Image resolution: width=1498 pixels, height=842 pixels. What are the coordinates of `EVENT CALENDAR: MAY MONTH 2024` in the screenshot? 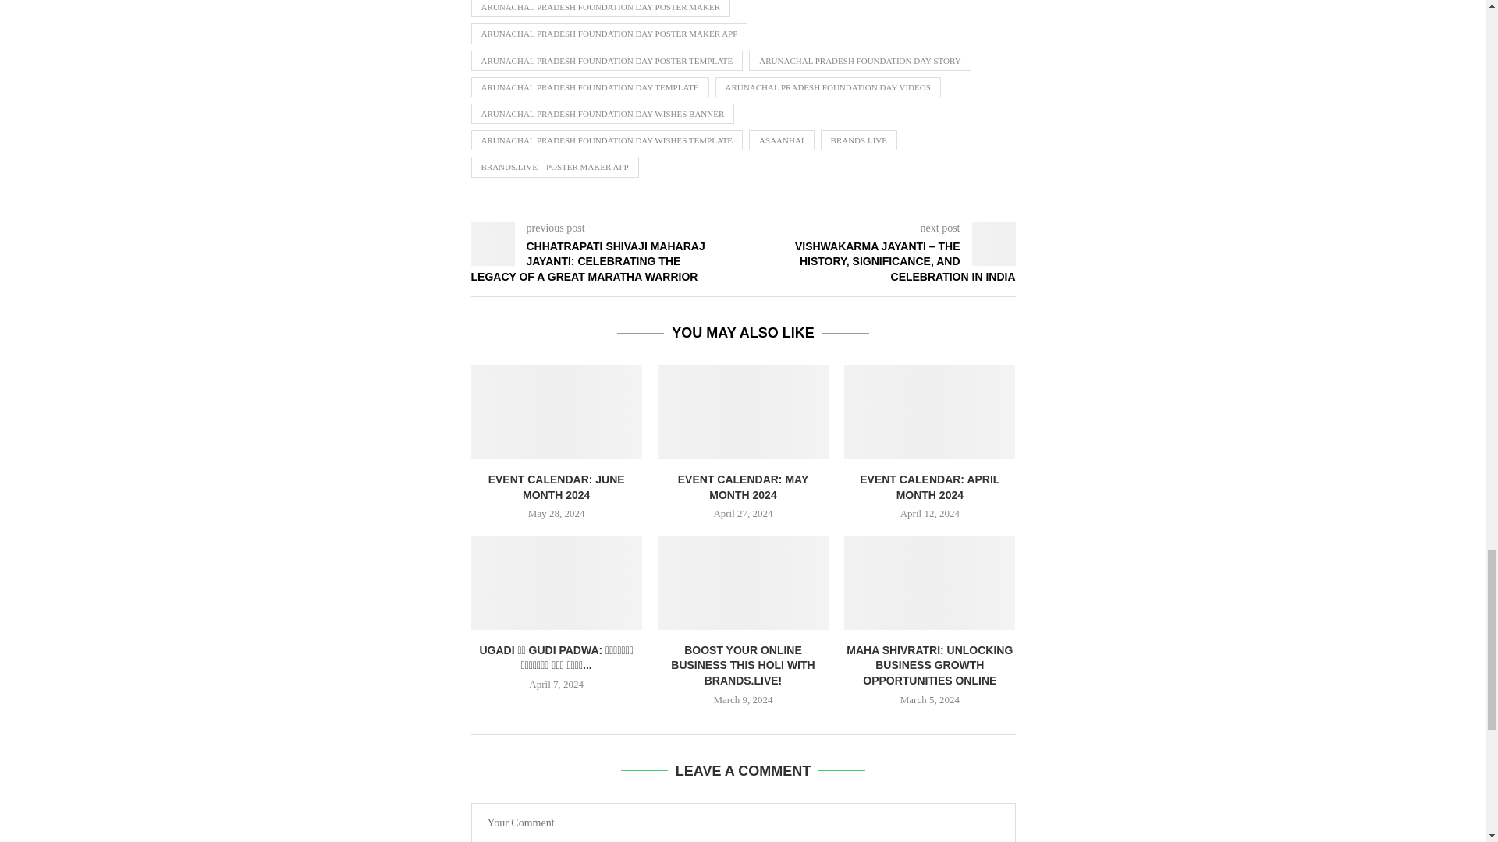 It's located at (743, 412).